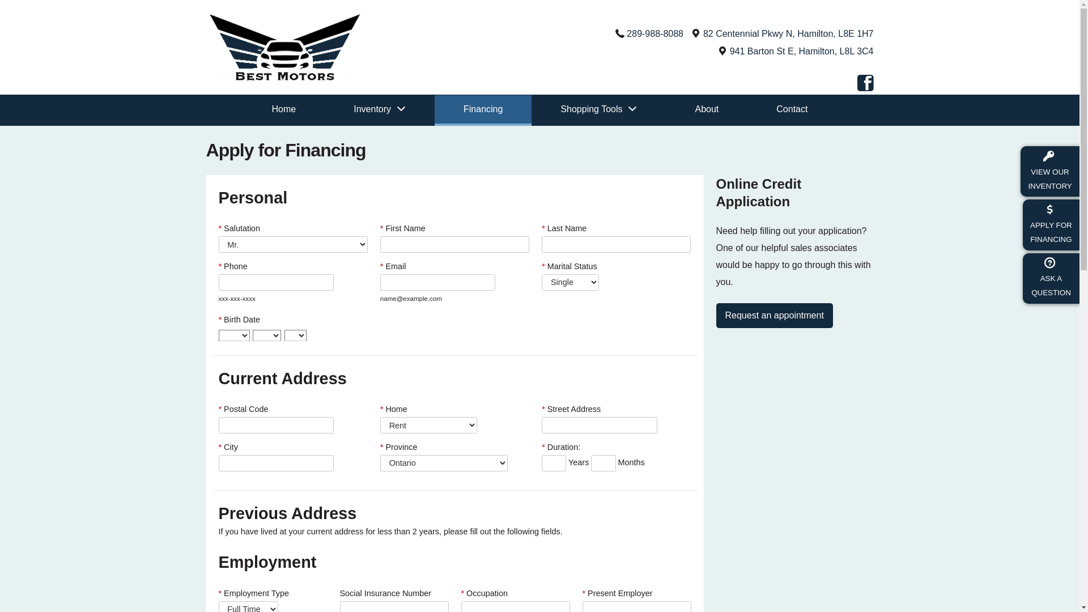 The image size is (1088, 612). Describe the element at coordinates (789, 34) in the screenshot. I see `82 Centennial Pkwy N, Hamilton,
Ontario
L8E 1H7` at that location.